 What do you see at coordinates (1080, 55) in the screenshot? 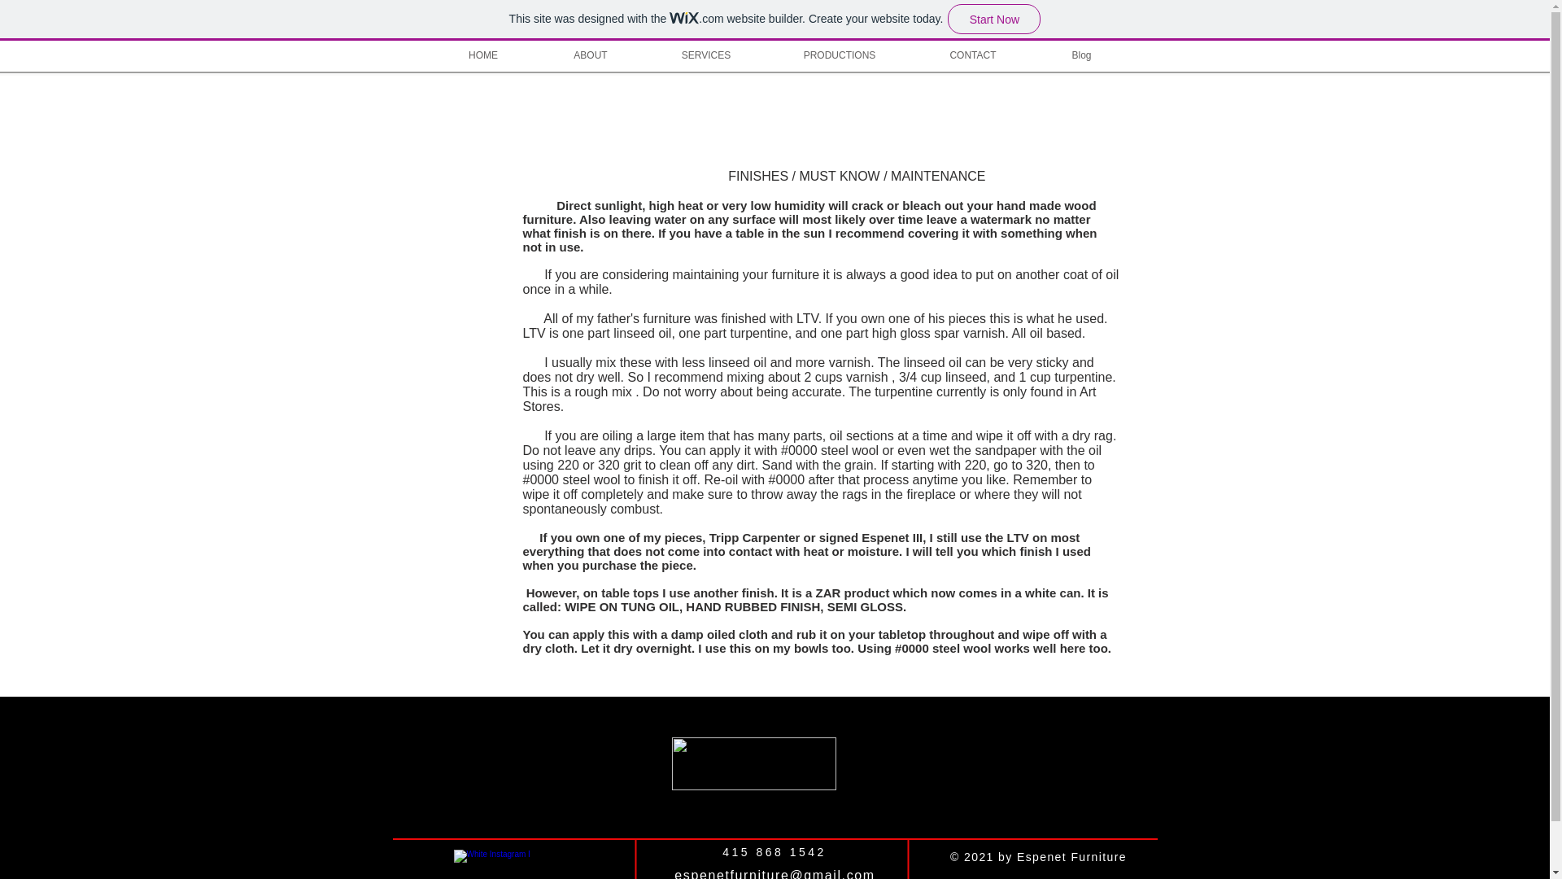
I see `Blog` at bounding box center [1080, 55].